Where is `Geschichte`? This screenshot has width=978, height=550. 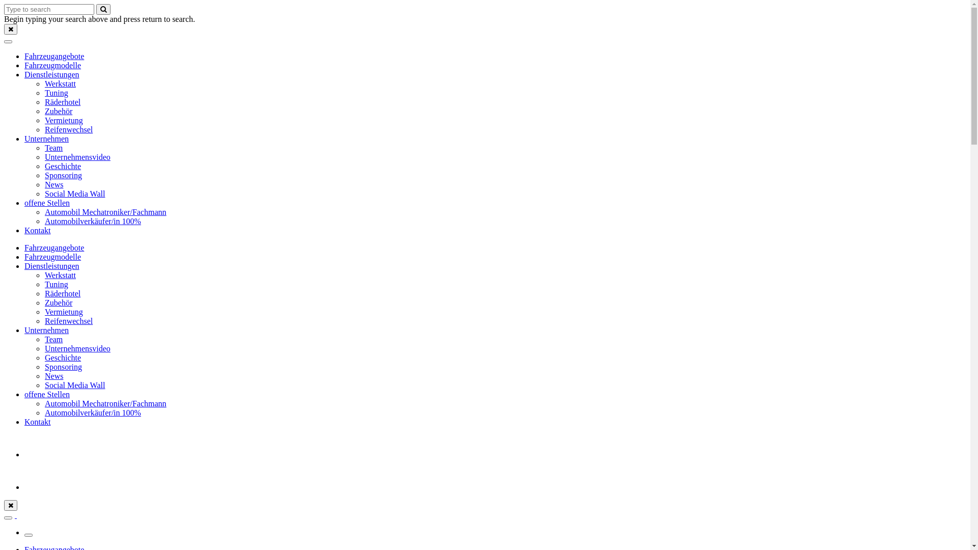
Geschichte is located at coordinates (63, 166).